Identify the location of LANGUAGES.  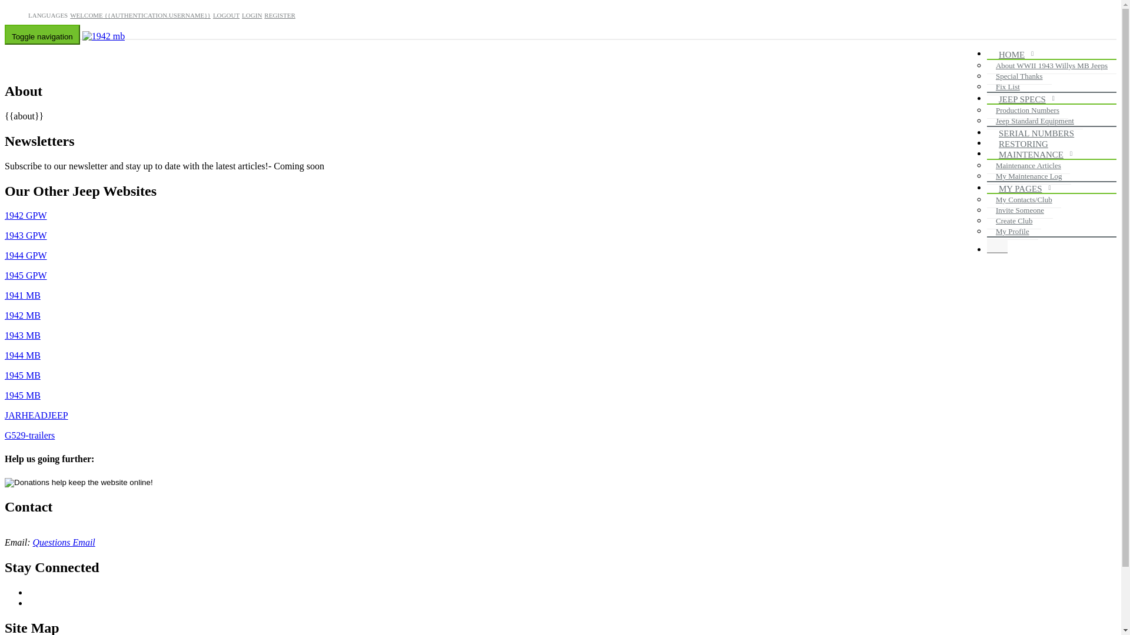
(48, 15).